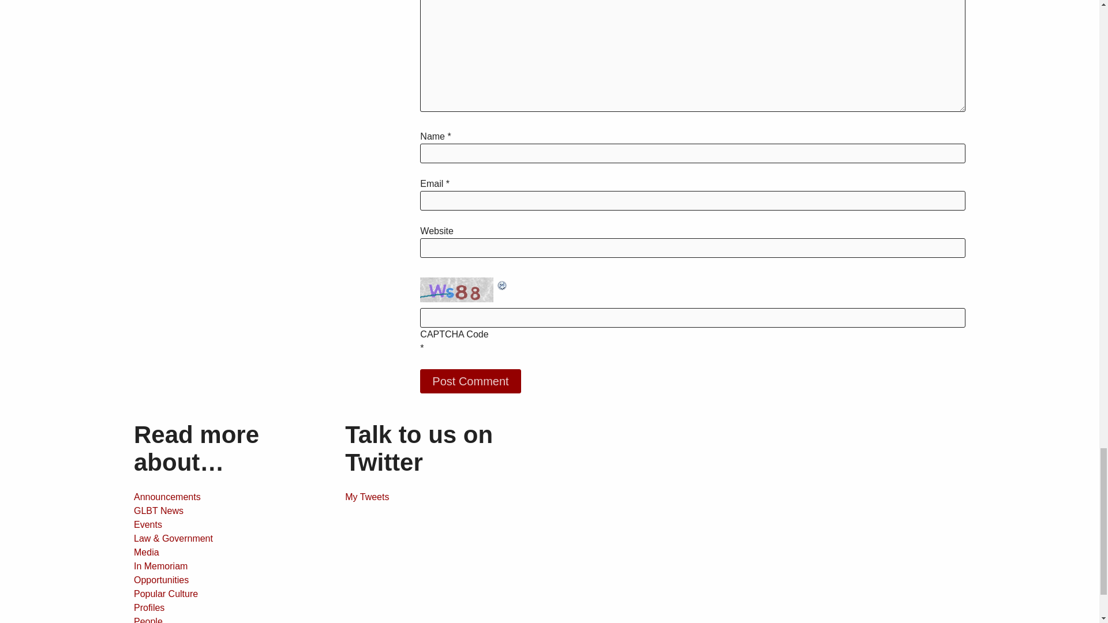 The height and width of the screenshot is (623, 1108). I want to click on Profiles, so click(149, 607).